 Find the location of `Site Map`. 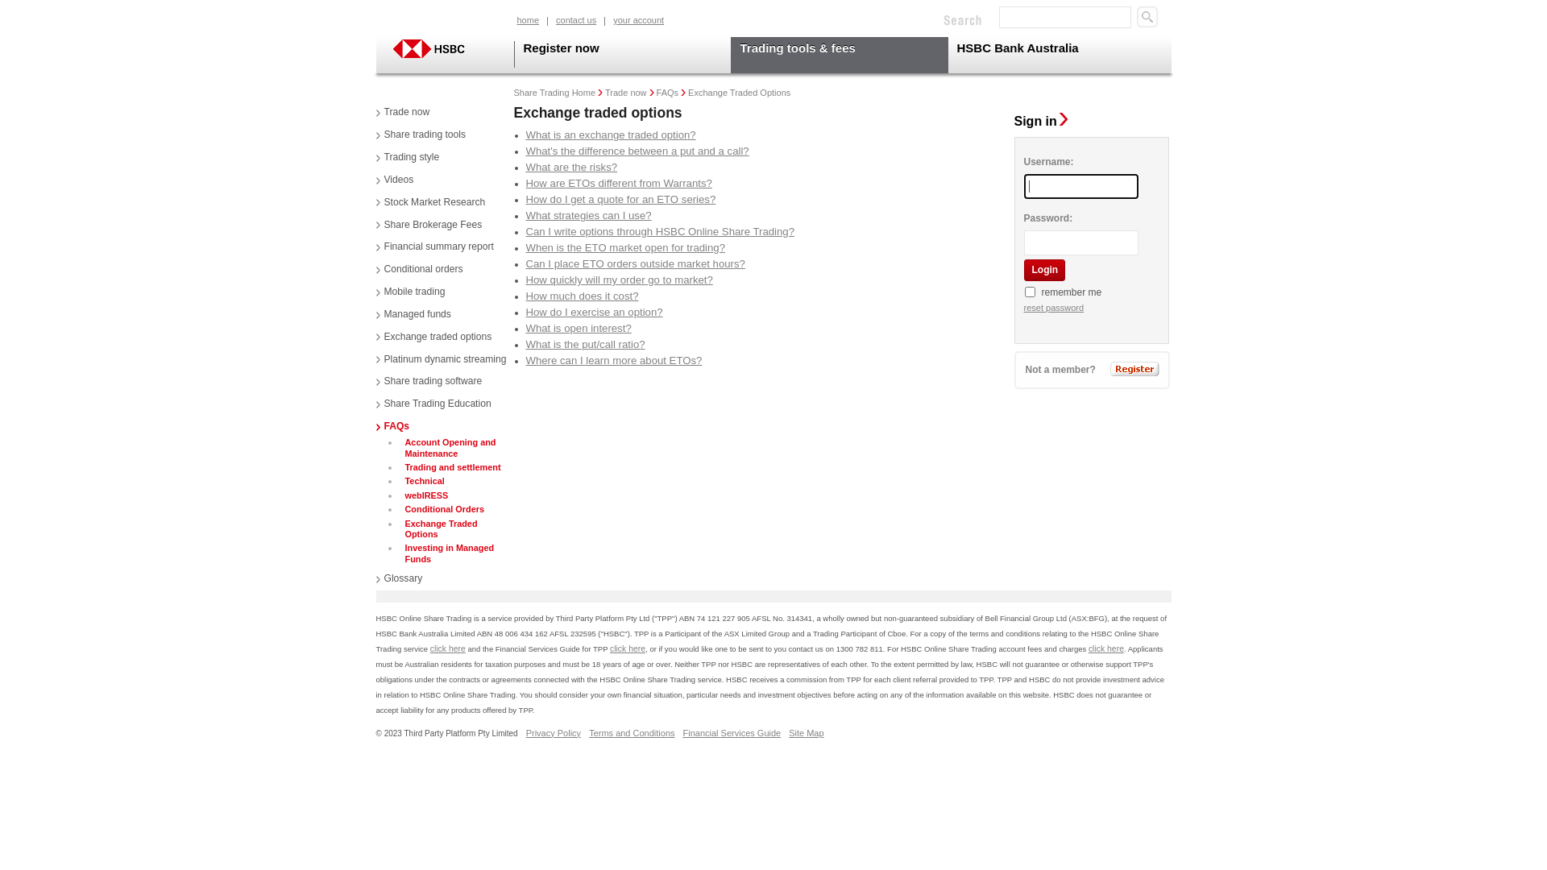

Site Map is located at coordinates (806, 733).